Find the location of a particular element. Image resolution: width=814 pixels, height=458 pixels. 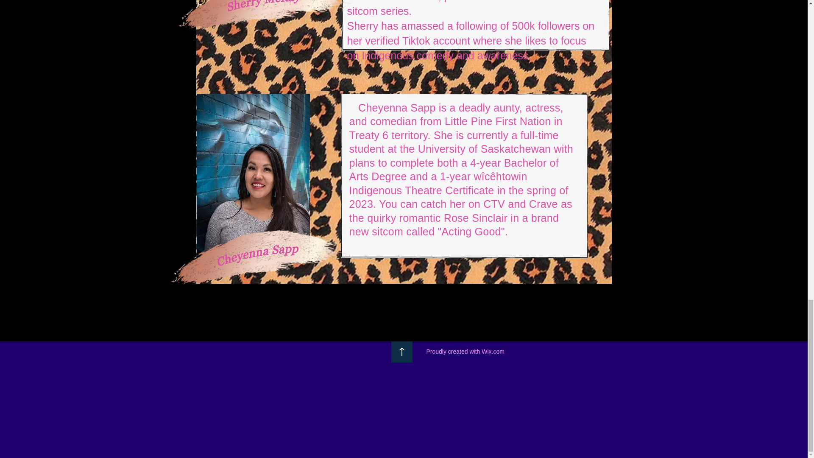

sherry.jpg is located at coordinates (256, 4).